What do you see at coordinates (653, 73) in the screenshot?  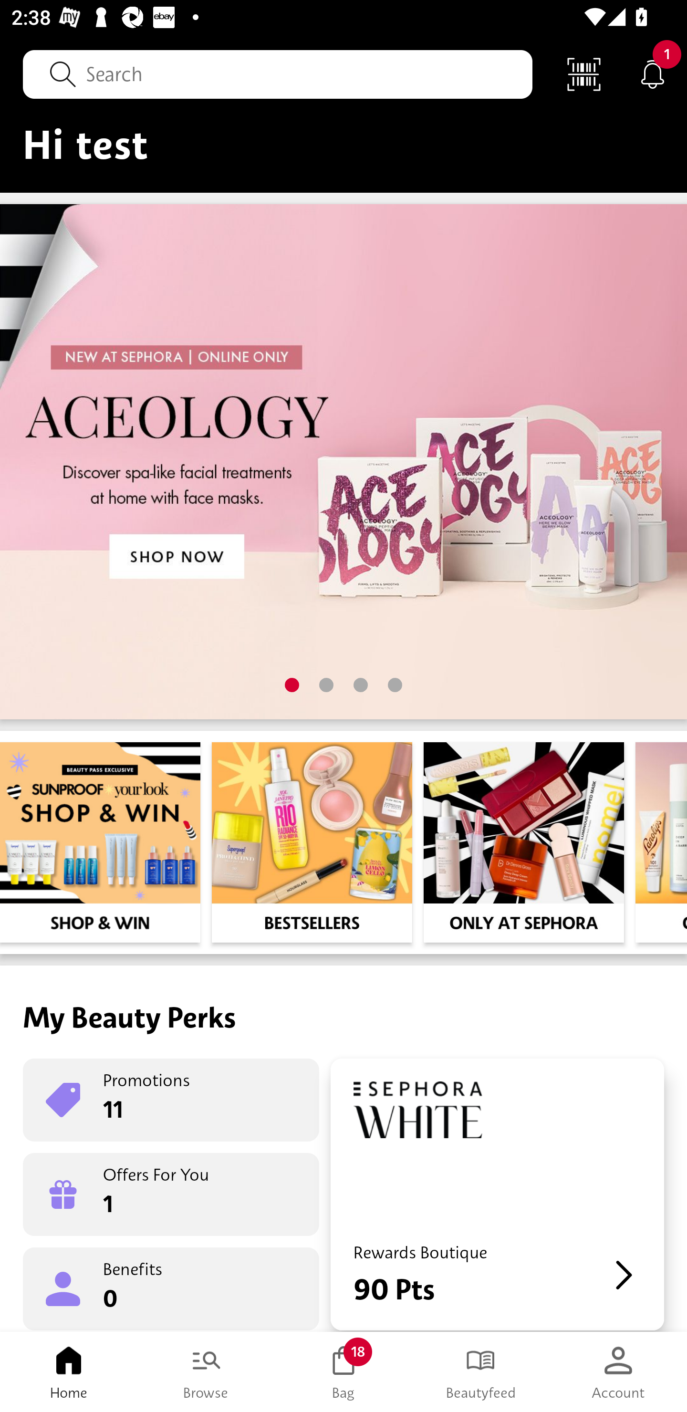 I see `Notifications` at bounding box center [653, 73].